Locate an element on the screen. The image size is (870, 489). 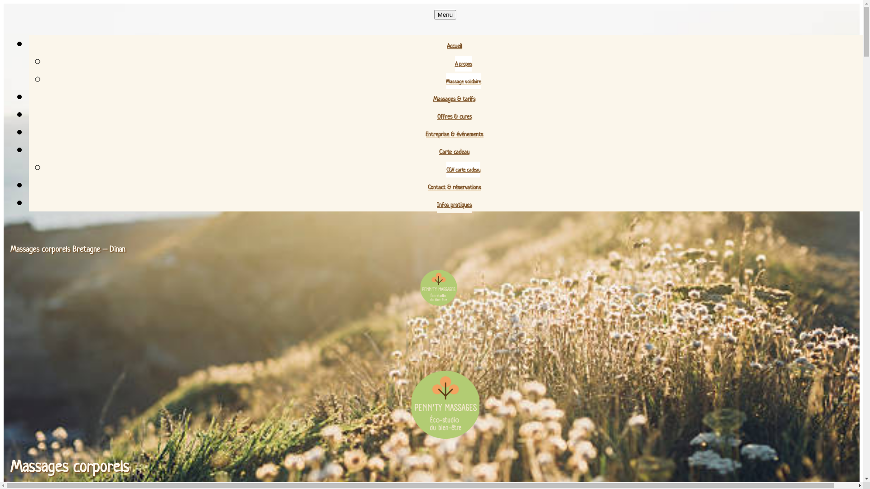
Massage solidaire is located at coordinates (463, 81).